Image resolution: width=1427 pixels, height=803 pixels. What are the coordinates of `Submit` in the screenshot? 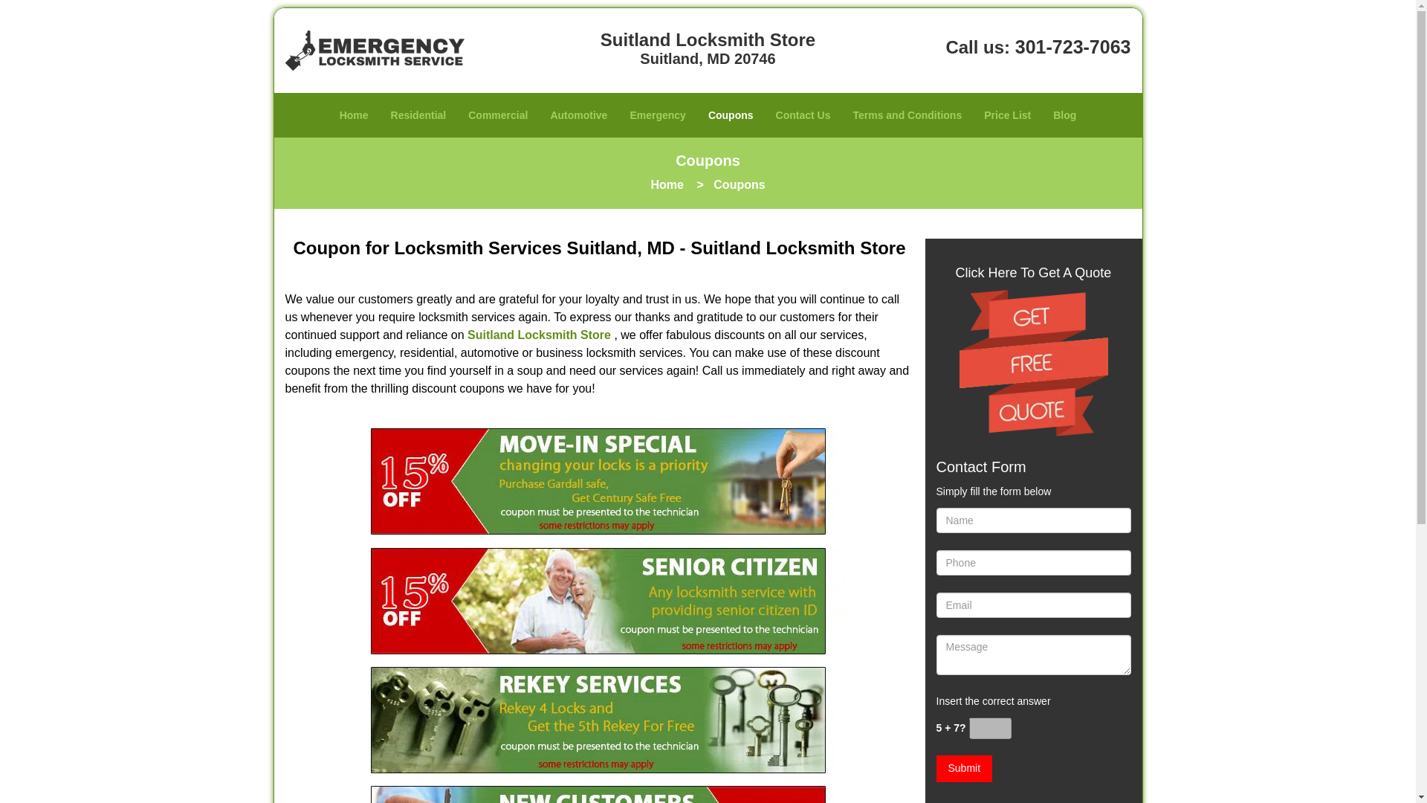 It's located at (965, 769).